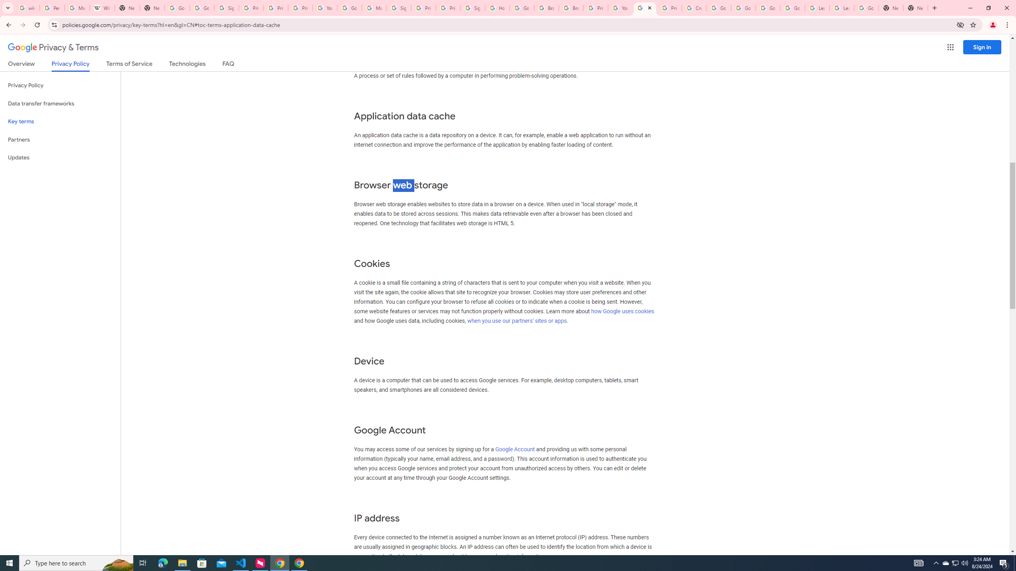 This screenshot has width=1016, height=571. What do you see at coordinates (152, 8) in the screenshot?
I see `New Tab` at bounding box center [152, 8].